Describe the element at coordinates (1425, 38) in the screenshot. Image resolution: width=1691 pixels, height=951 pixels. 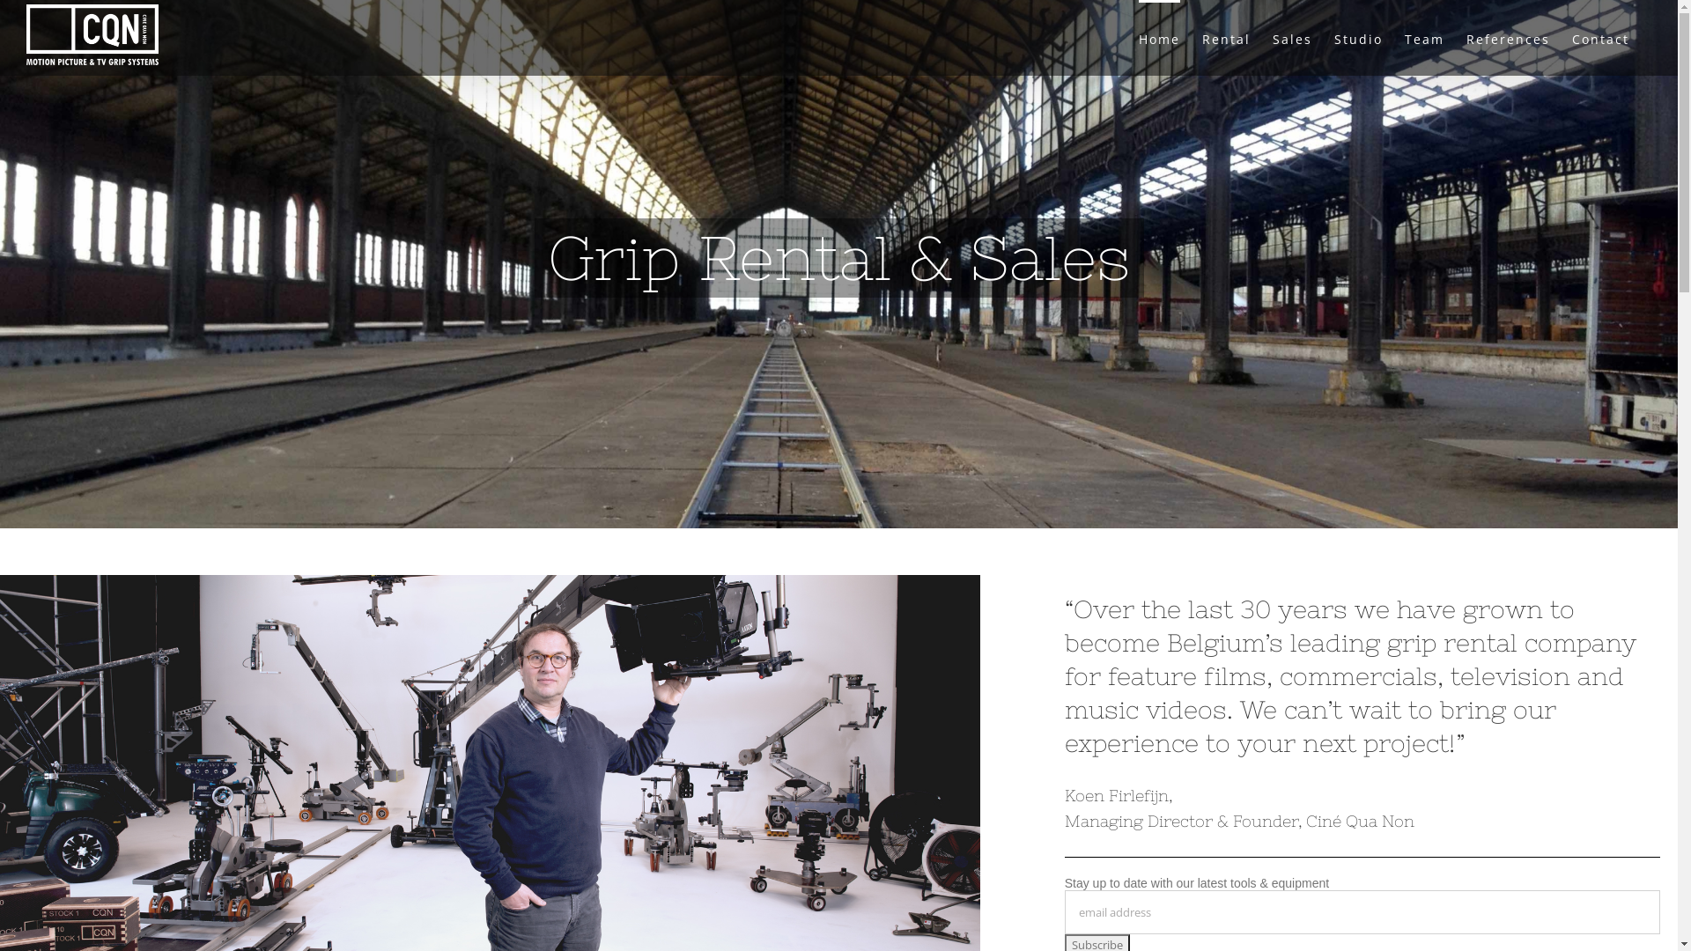
I see `Team` at that location.